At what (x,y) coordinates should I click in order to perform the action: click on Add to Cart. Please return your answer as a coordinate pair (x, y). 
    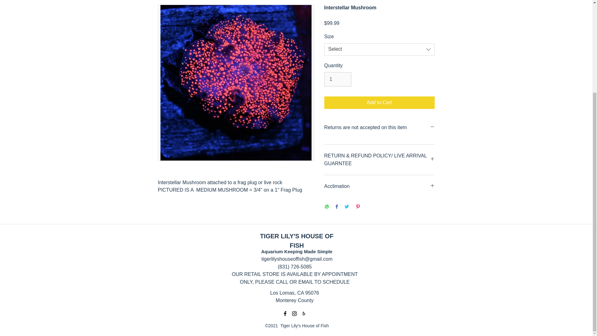
    Looking at the image, I should click on (379, 102).